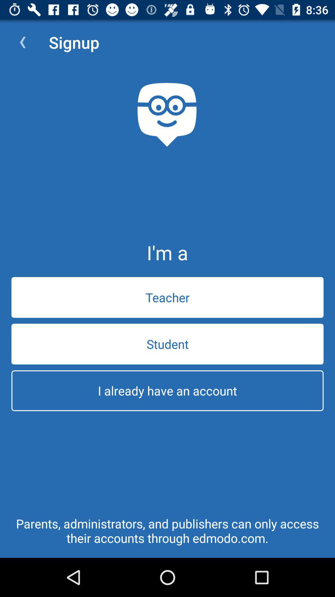 The image size is (335, 597). I want to click on click item above i already have icon, so click(167, 344).